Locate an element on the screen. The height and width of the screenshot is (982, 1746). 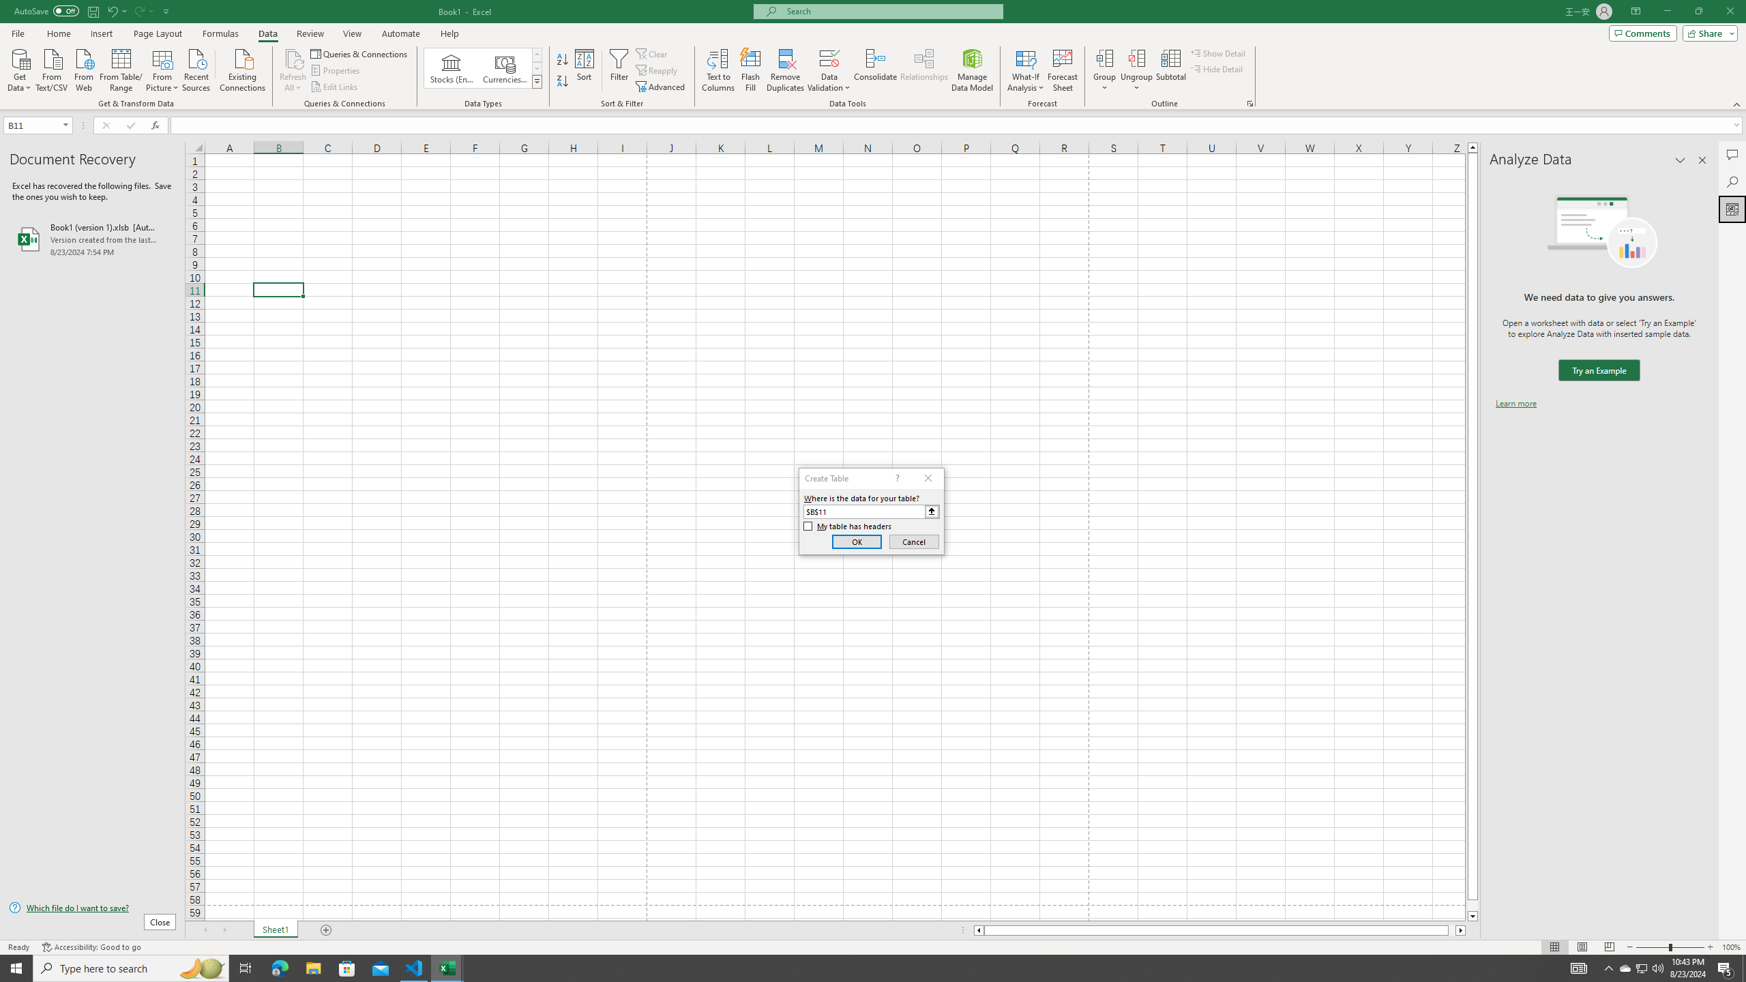
Queries & Connections is located at coordinates (360, 53).